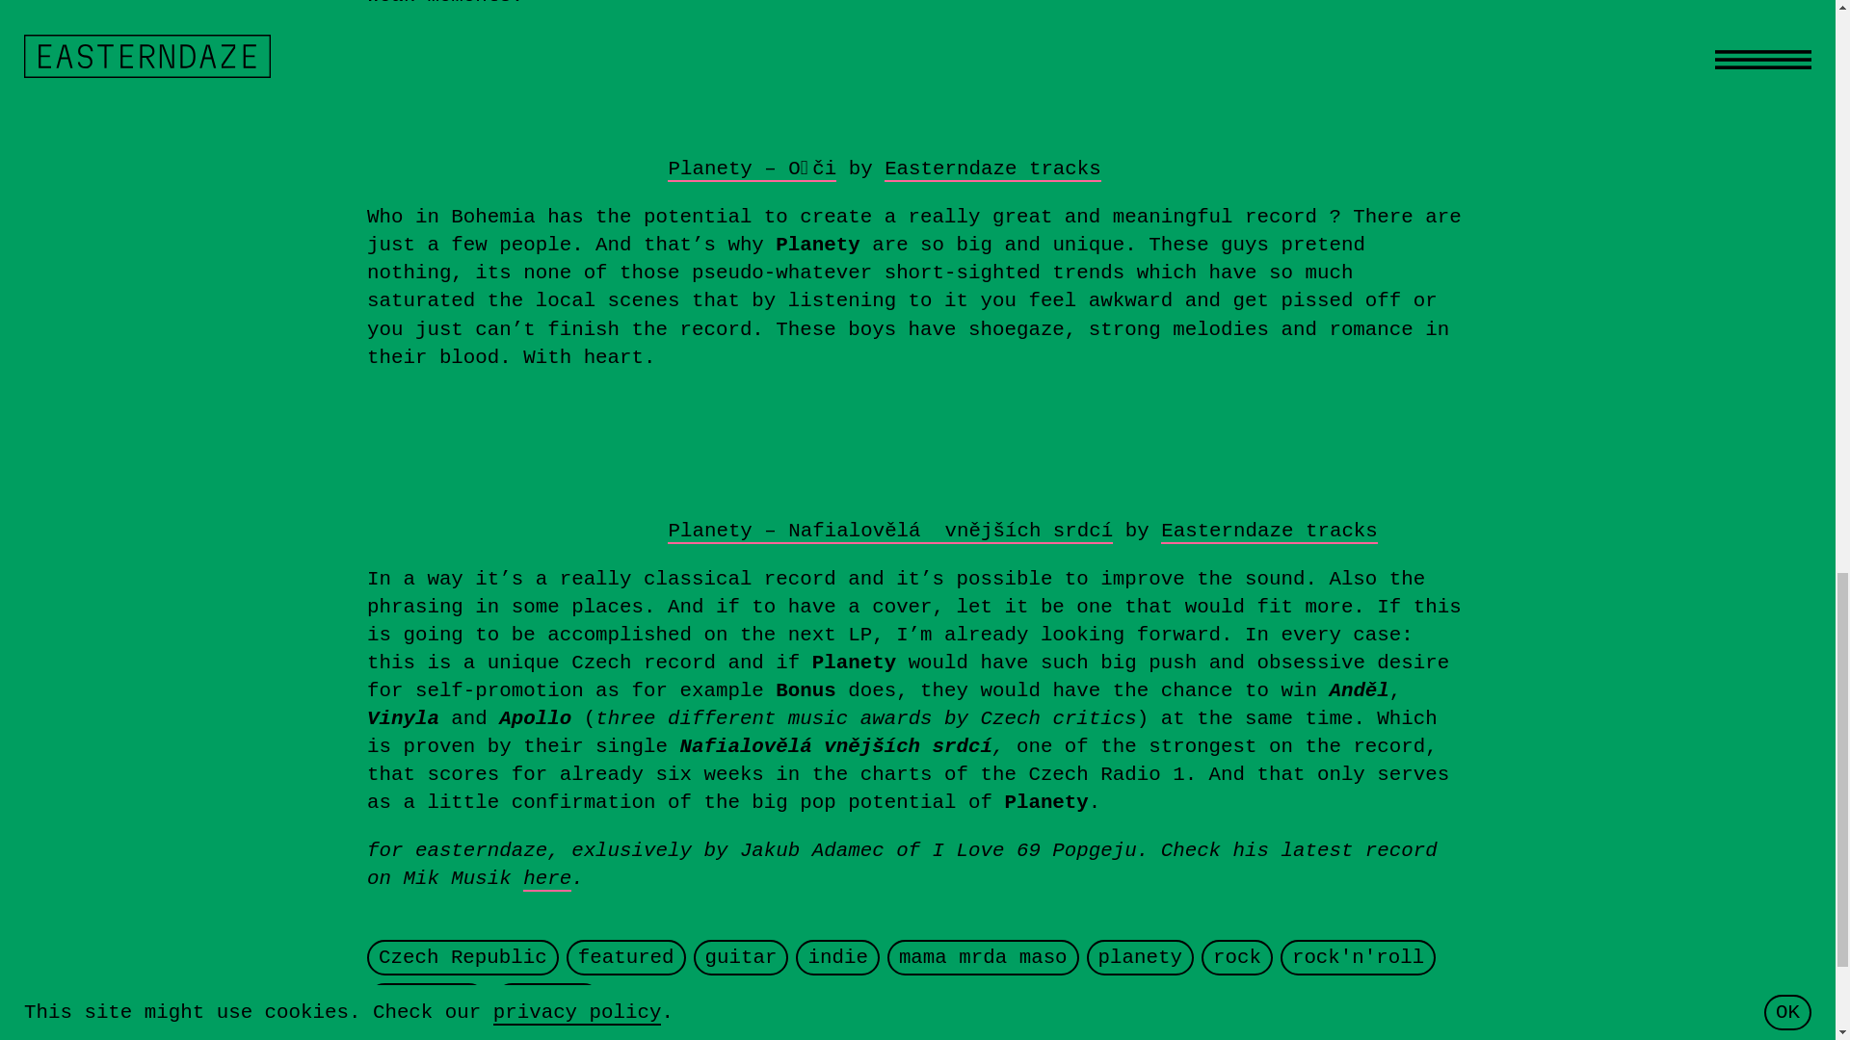  What do you see at coordinates (1140, 956) in the screenshot?
I see `planety` at bounding box center [1140, 956].